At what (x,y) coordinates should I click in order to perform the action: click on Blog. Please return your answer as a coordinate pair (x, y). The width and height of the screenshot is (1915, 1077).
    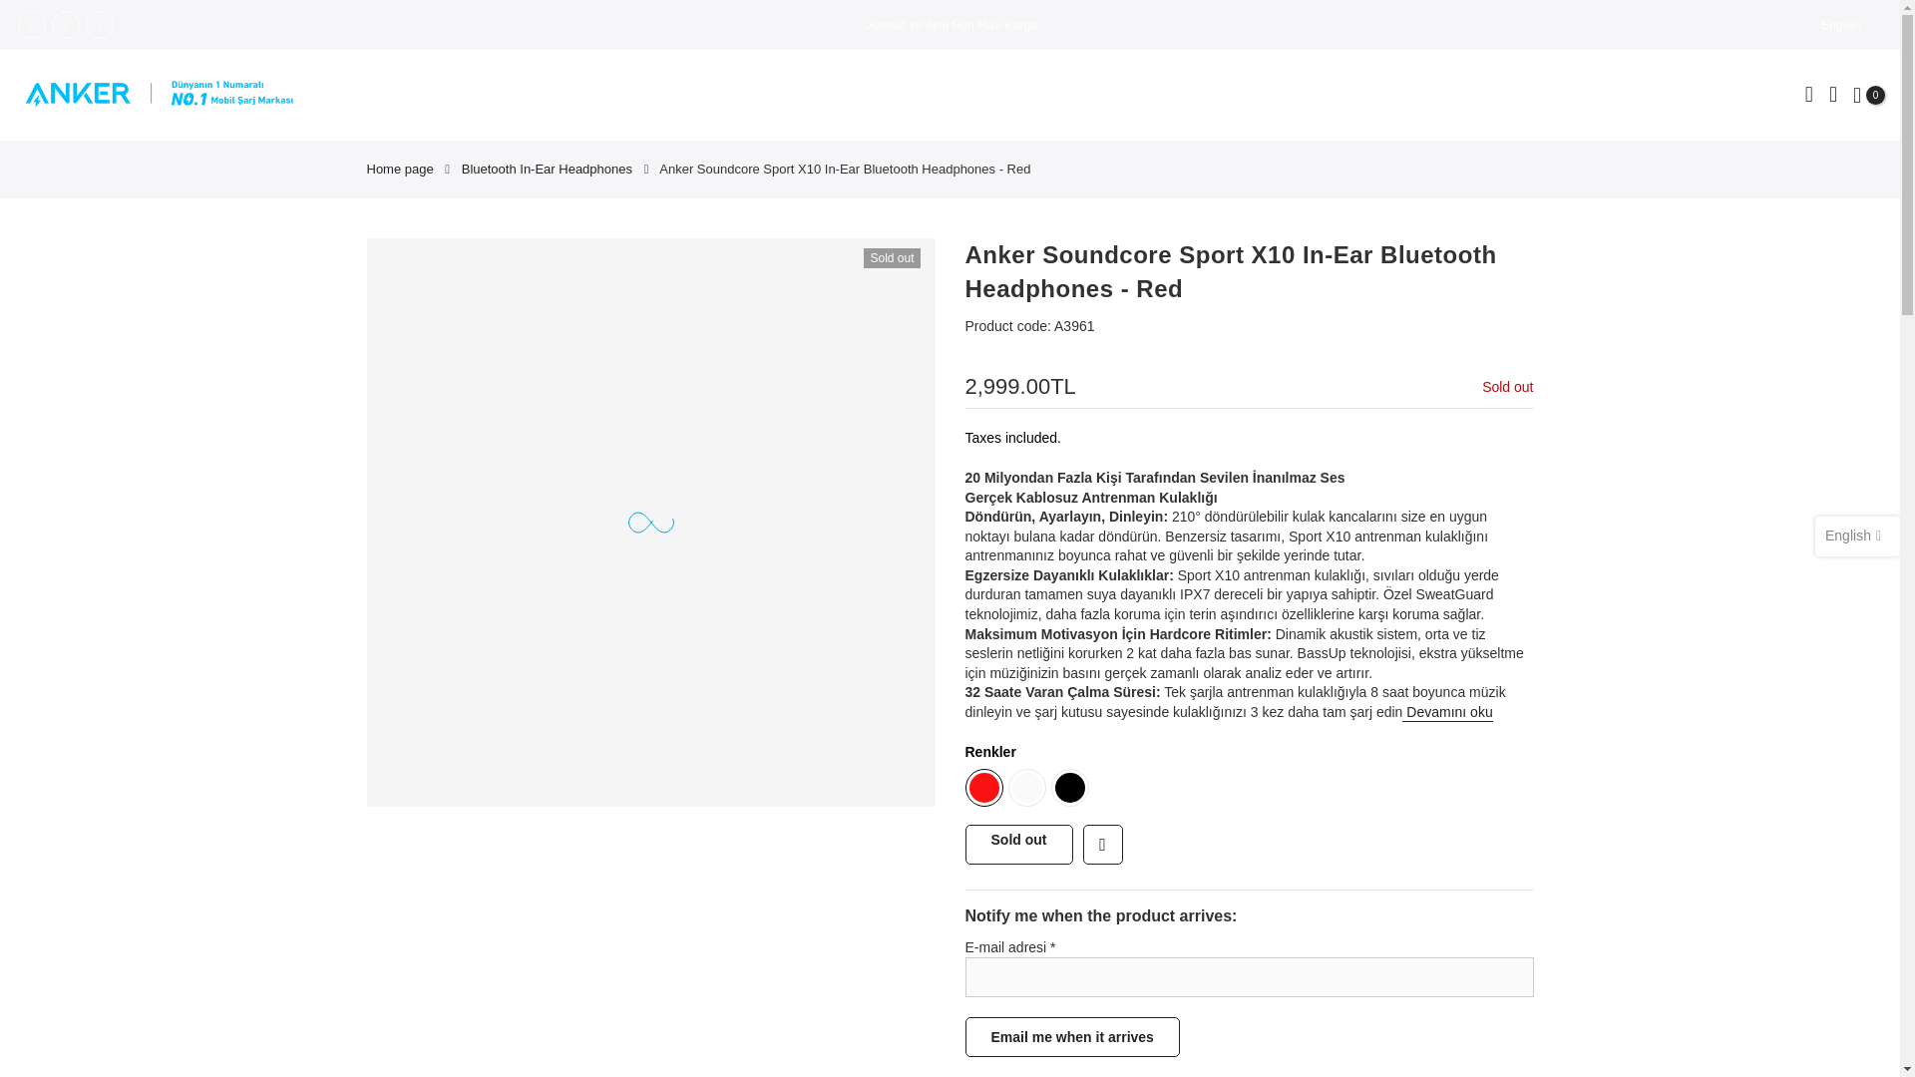
    Looking at the image, I should click on (999, 95).